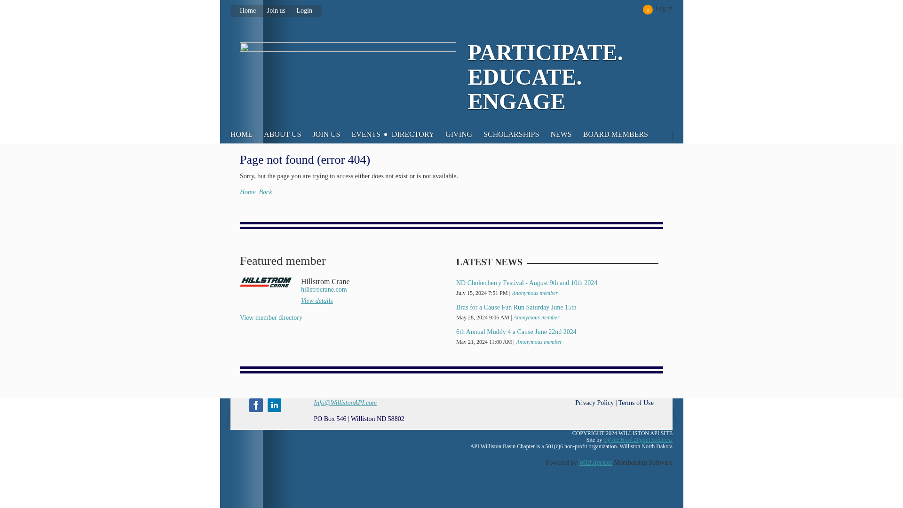  What do you see at coordinates (566, 135) in the screenshot?
I see `News` at bounding box center [566, 135].